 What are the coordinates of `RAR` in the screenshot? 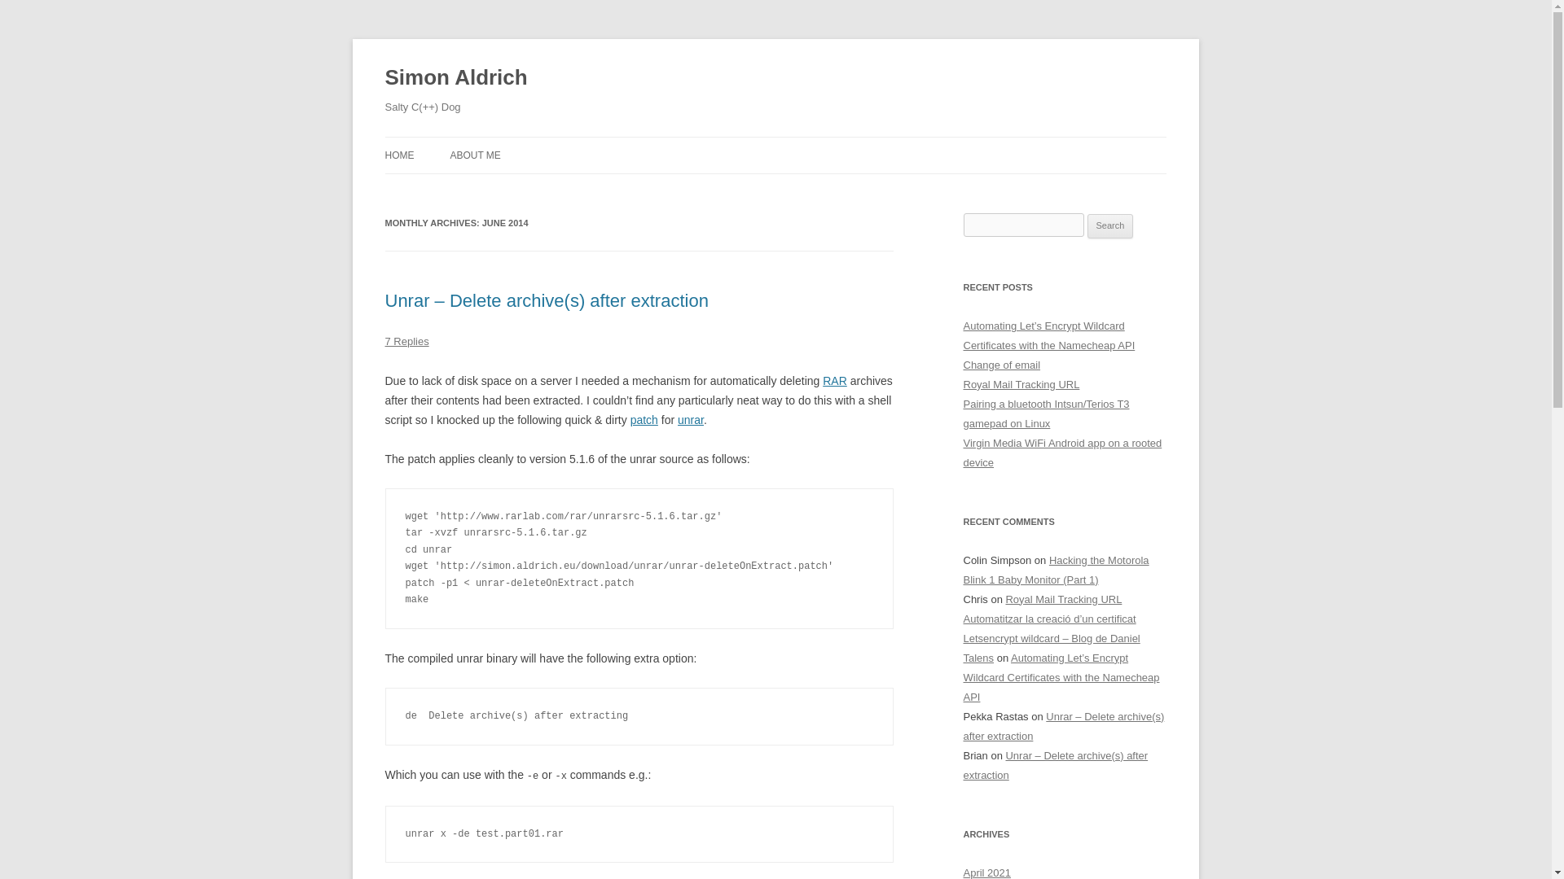 It's located at (834, 381).